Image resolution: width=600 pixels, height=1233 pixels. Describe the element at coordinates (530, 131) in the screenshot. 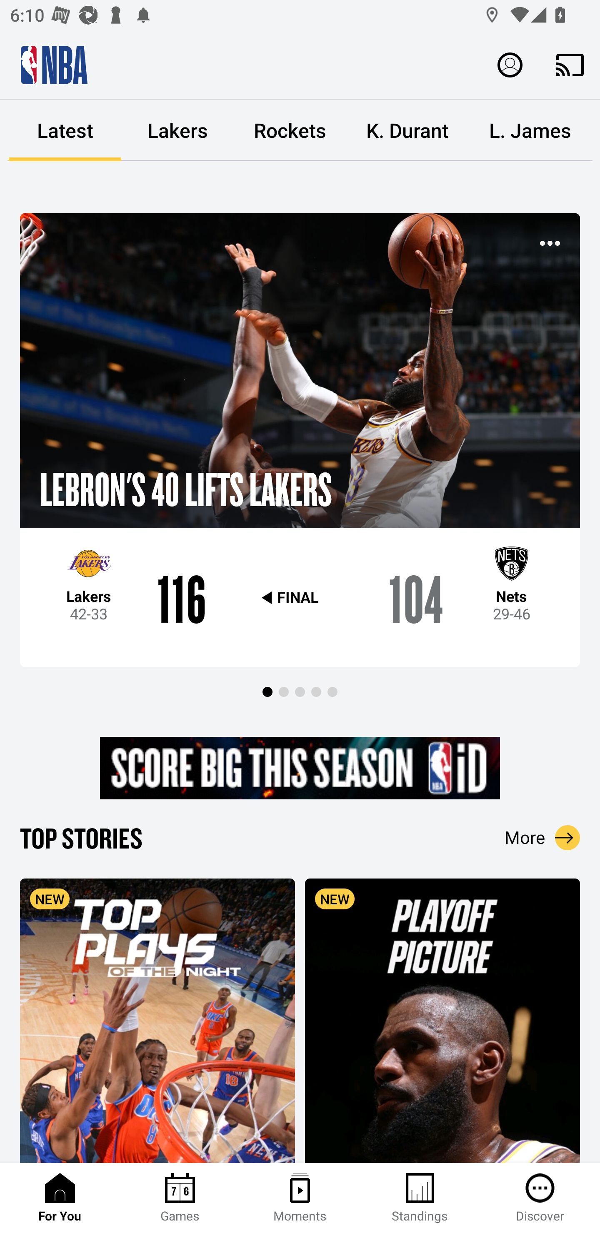

I see `L. James` at that location.